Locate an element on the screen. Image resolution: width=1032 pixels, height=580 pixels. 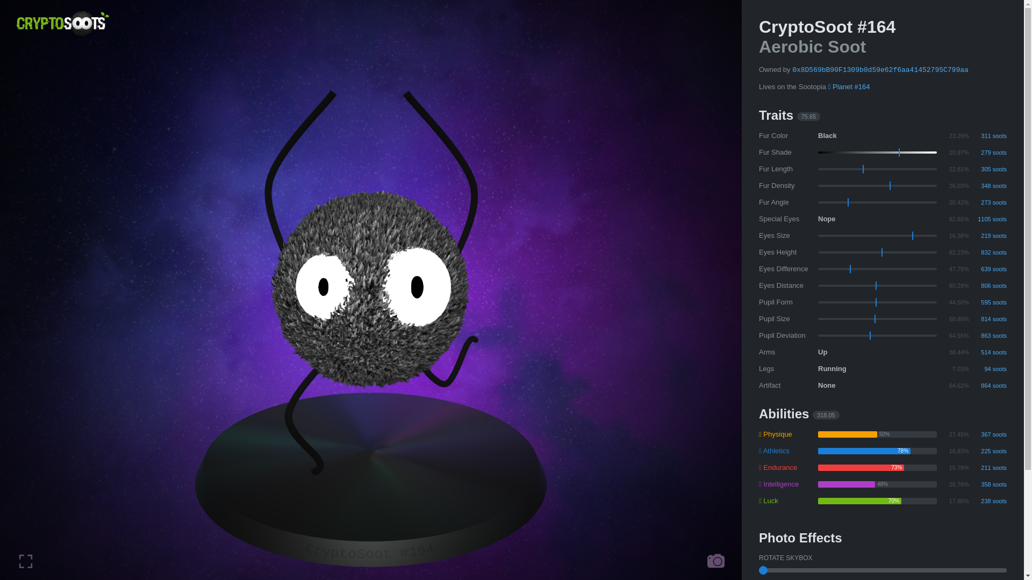
358 soots is located at coordinates (988, 484).